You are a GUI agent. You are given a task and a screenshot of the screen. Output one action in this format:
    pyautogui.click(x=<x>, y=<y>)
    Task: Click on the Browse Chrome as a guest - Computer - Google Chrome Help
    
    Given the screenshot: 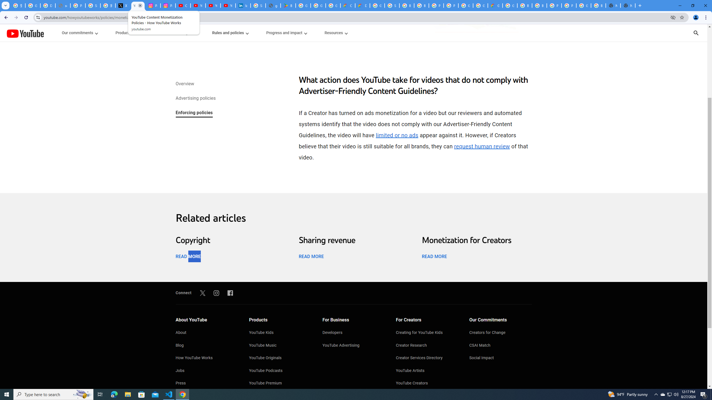 What is the action you would take?
    pyautogui.click(x=406, y=6)
    